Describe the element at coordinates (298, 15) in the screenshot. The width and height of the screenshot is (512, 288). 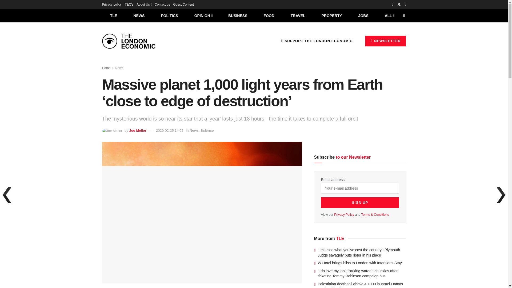
I see `TRAVEL` at that location.